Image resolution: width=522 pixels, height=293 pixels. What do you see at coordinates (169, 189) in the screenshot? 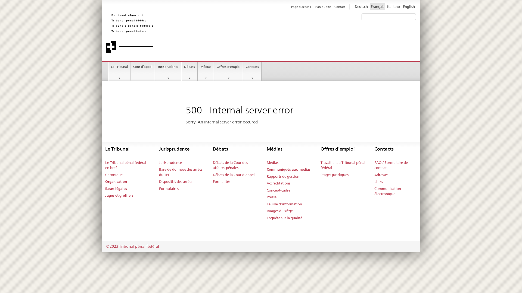
I see `Formulaires` at bounding box center [169, 189].